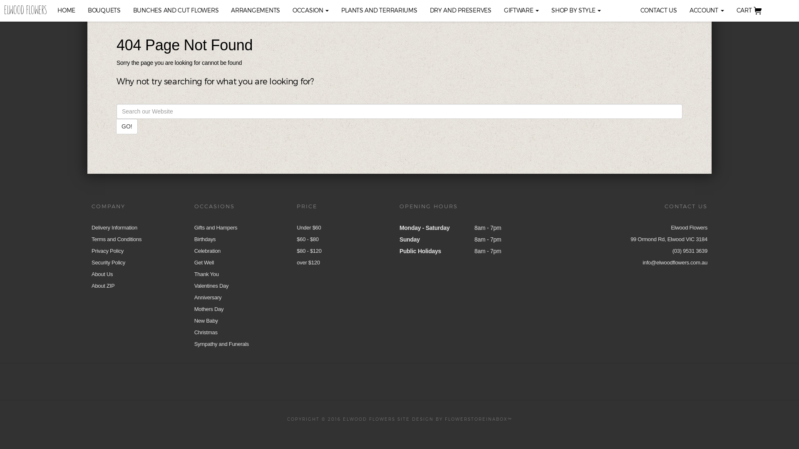 The height and width of the screenshot is (449, 799). Describe the element at coordinates (127, 126) in the screenshot. I see `GO!` at that location.